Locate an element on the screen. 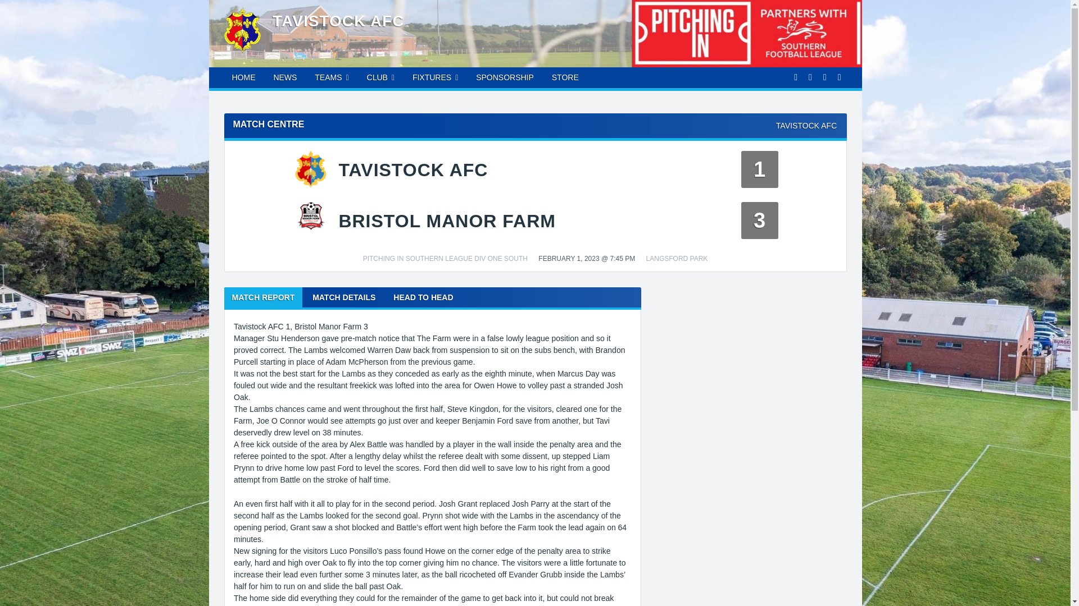 The height and width of the screenshot is (606, 1079). SPONSORSHIP is located at coordinates (505, 77).